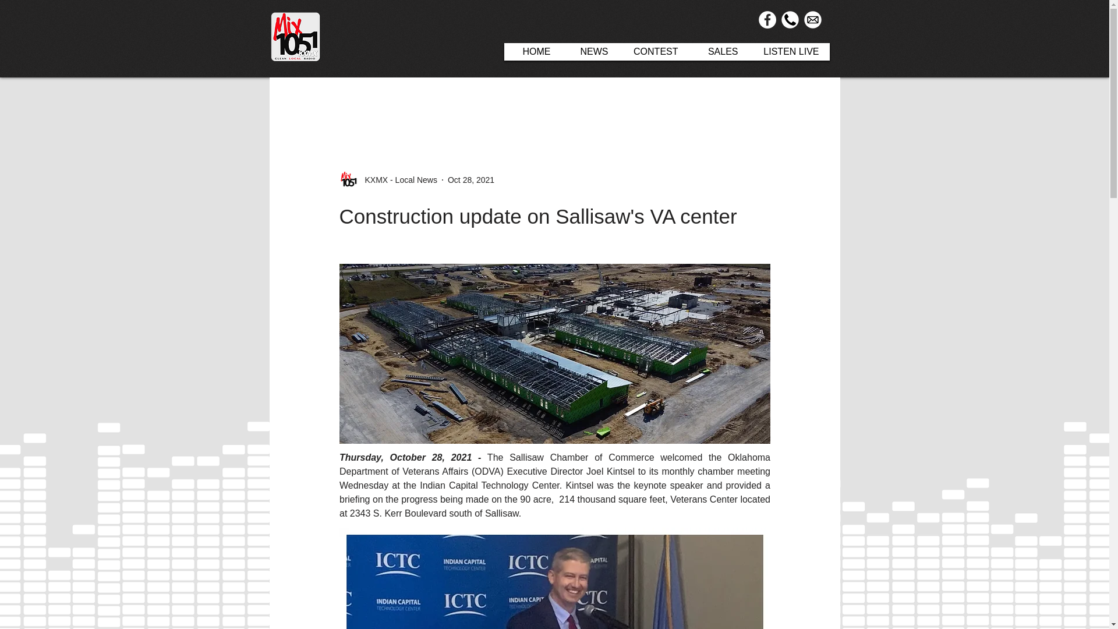 The height and width of the screenshot is (629, 1118). Describe the element at coordinates (718, 51) in the screenshot. I see `SALES` at that location.